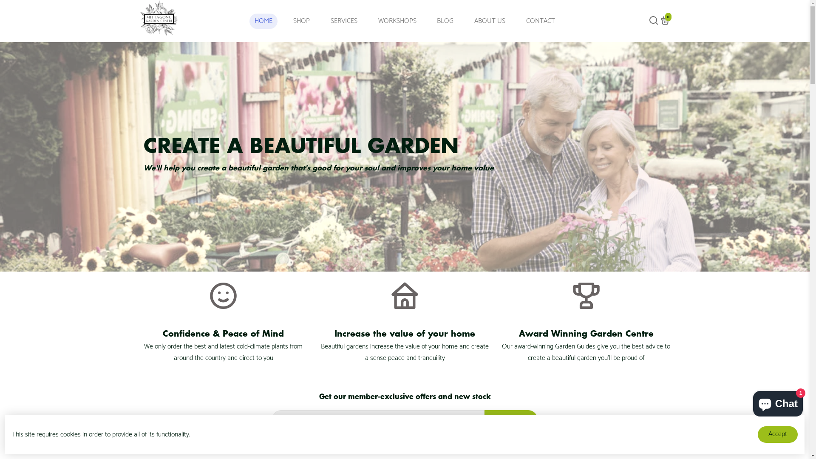 The width and height of the screenshot is (816, 459). I want to click on BLOG, so click(445, 21).